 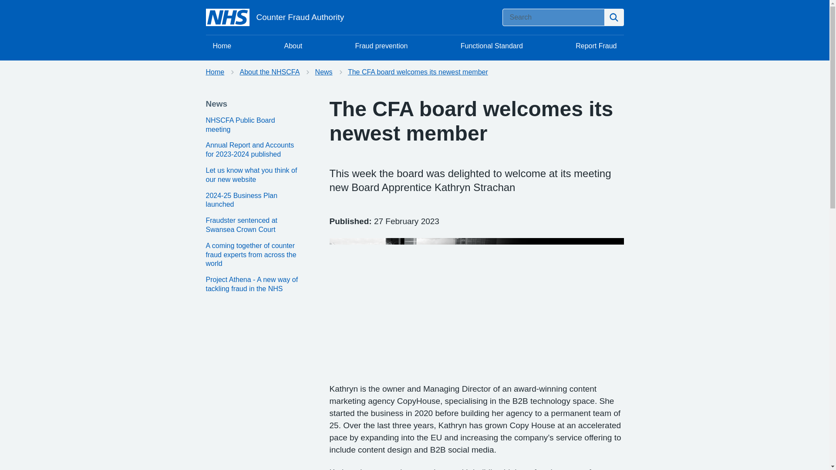 I want to click on Counter Fraud Authority, so click(x=274, y=17).